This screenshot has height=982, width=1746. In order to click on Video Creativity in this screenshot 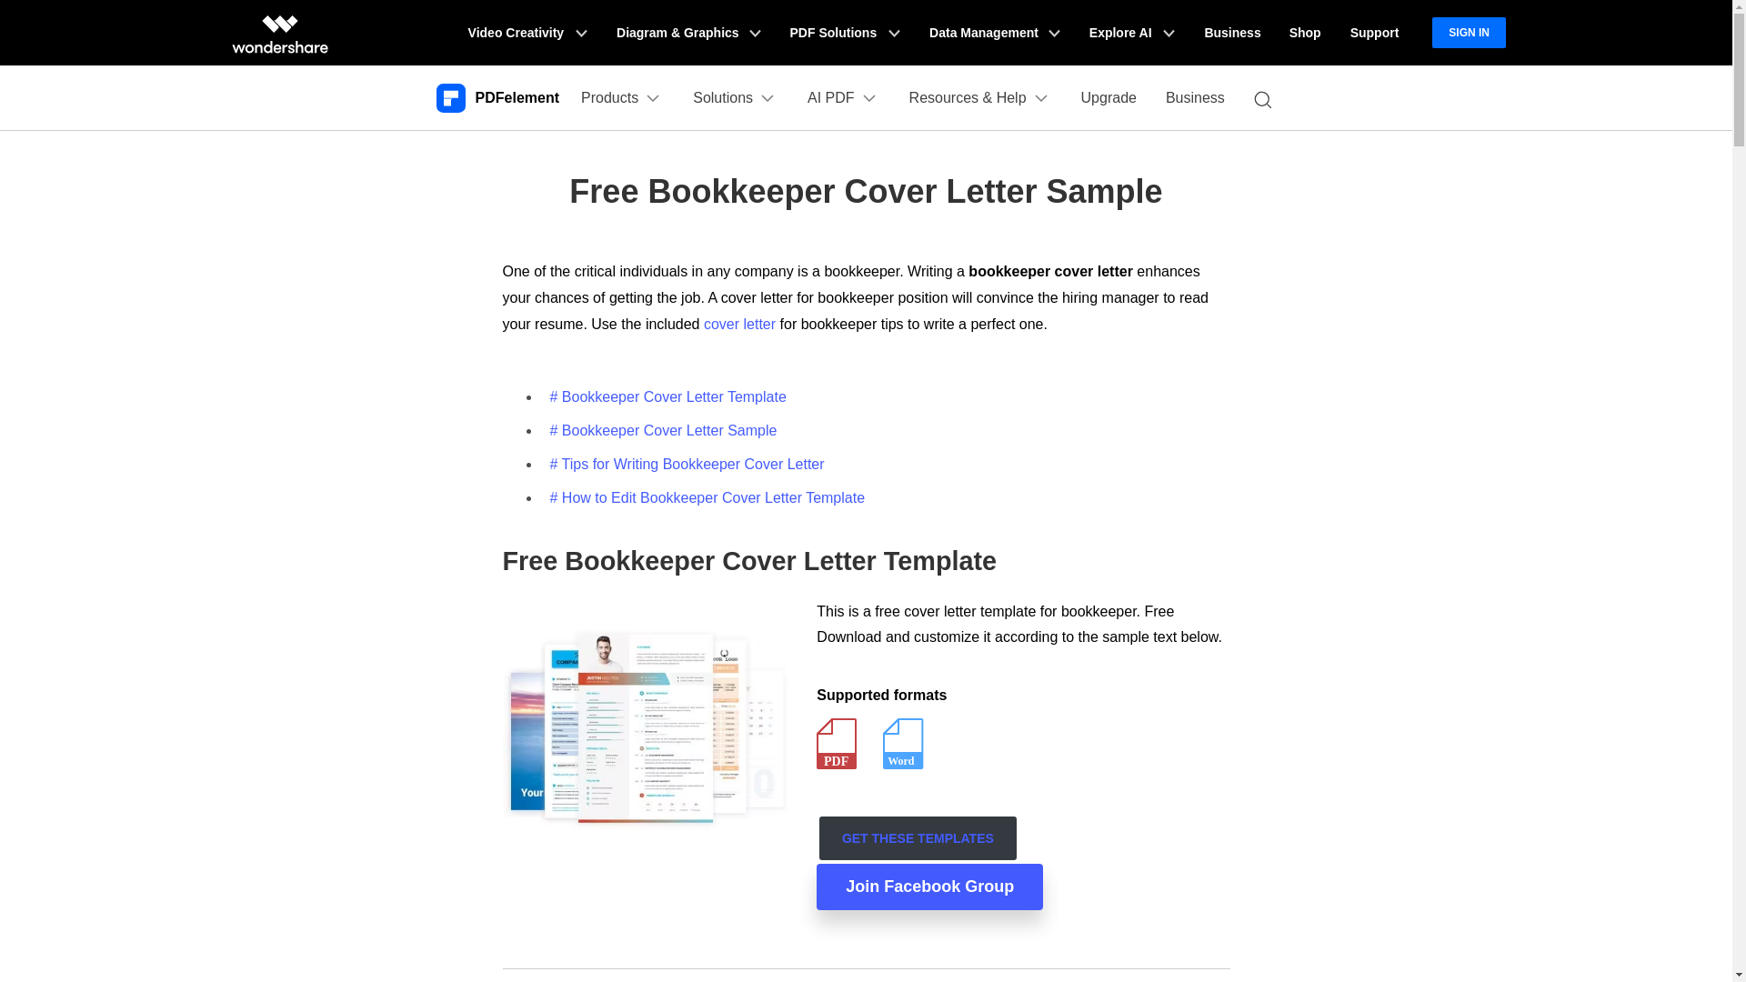, I will do `click(527, 33)`.